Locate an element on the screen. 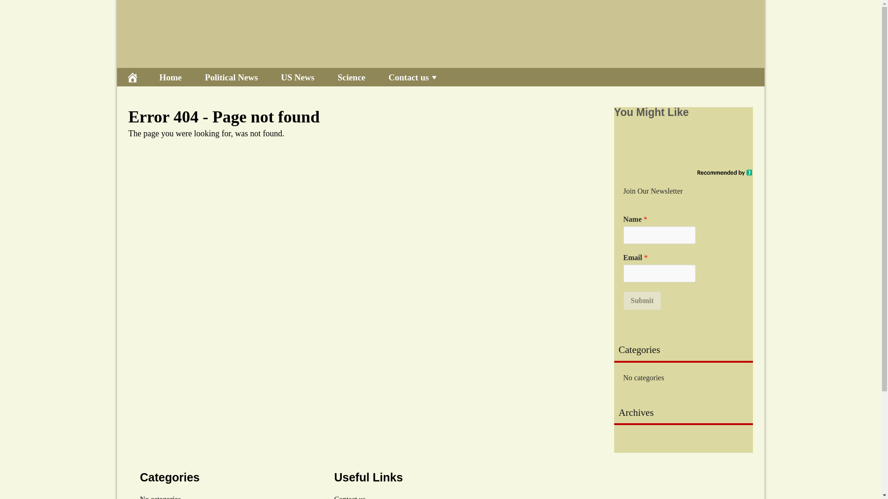 The image size is (888, 499). US News is located at coordinates (298, 77).